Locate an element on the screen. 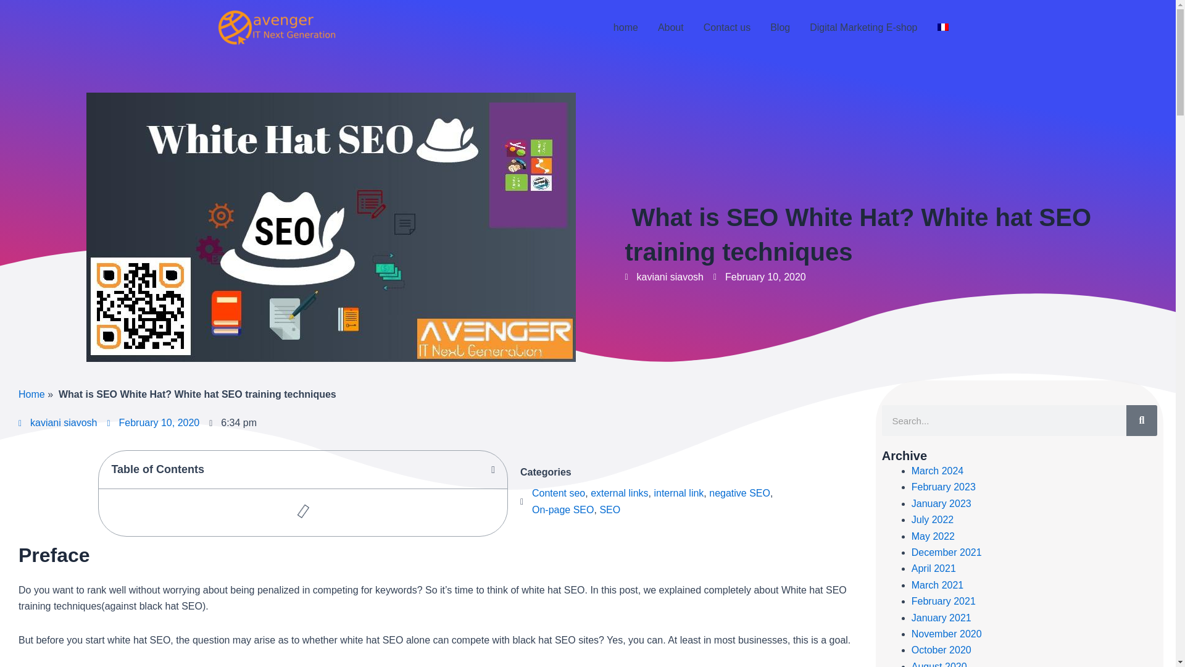  negative SEO is located at coordinates (739, 493).